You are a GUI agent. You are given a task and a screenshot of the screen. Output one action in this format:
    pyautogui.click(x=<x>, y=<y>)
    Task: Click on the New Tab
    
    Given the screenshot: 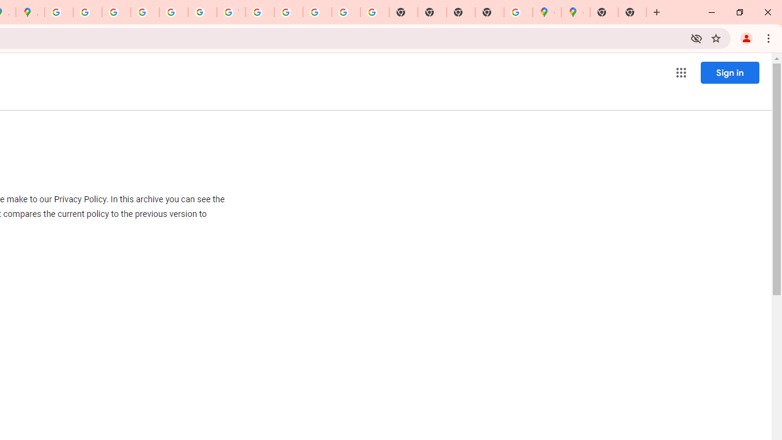 What is the action you would take?
    pyautogui.click(x=490, y=12)
    